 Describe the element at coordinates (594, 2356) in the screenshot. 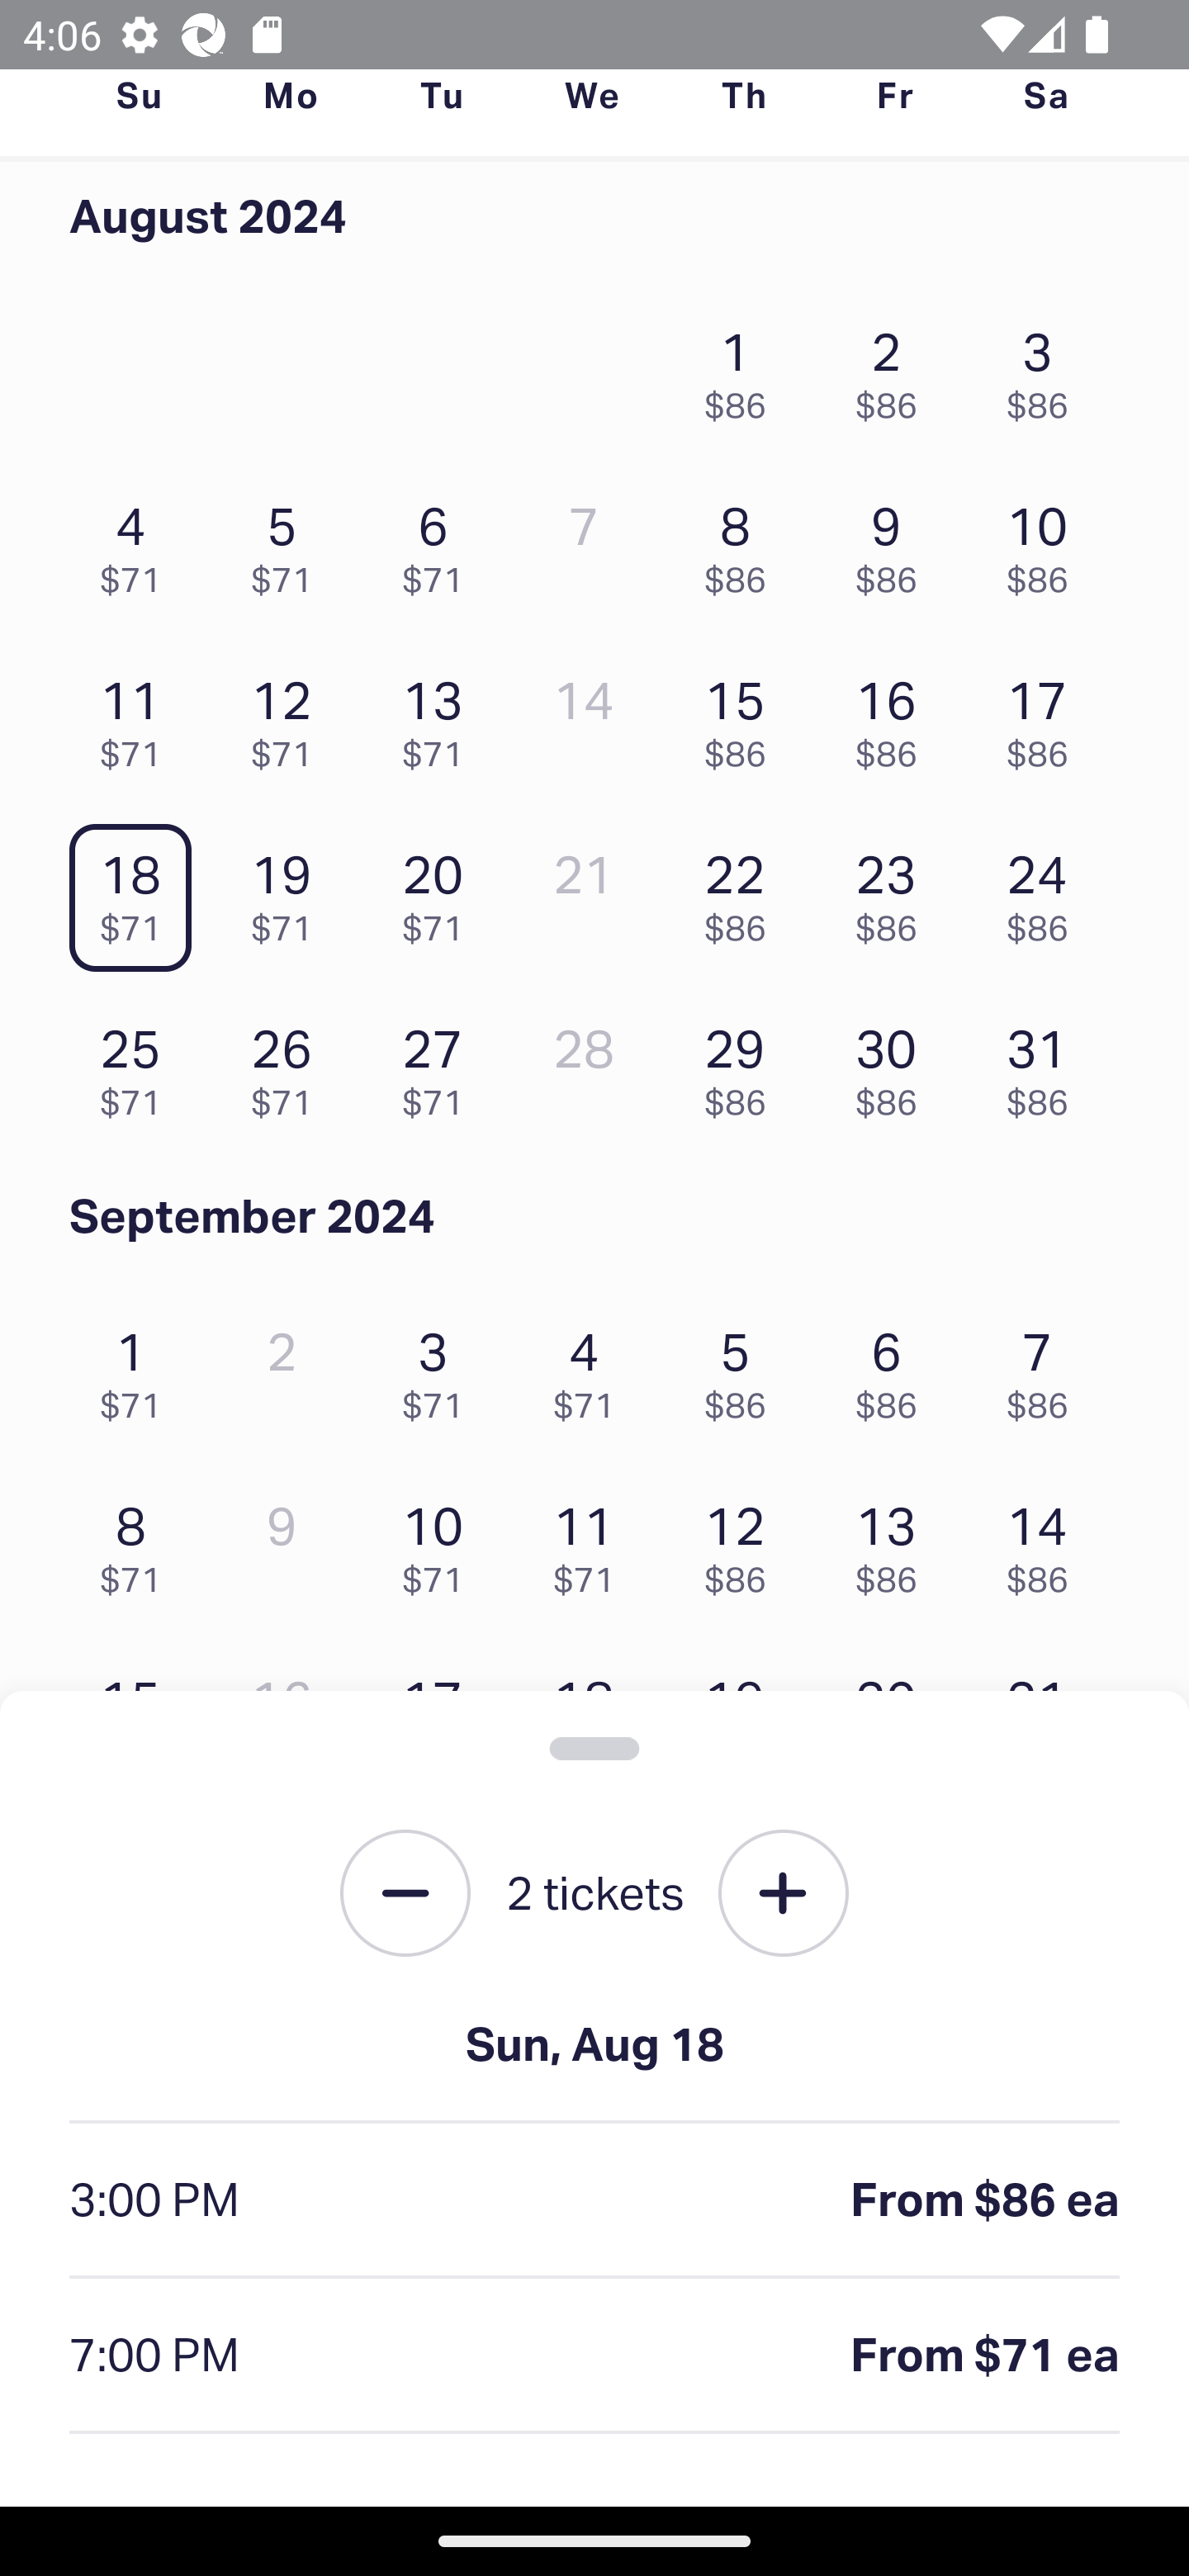

I see `7:00 PM From $71 ea` at that location.